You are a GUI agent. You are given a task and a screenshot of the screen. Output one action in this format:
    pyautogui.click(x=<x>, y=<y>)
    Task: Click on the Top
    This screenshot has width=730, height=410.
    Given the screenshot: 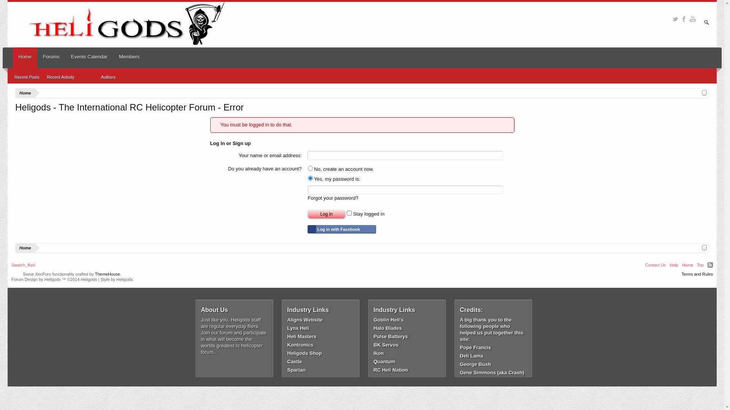 What is the action you would take?
    pyautogui.click(x=700, y=265)
    